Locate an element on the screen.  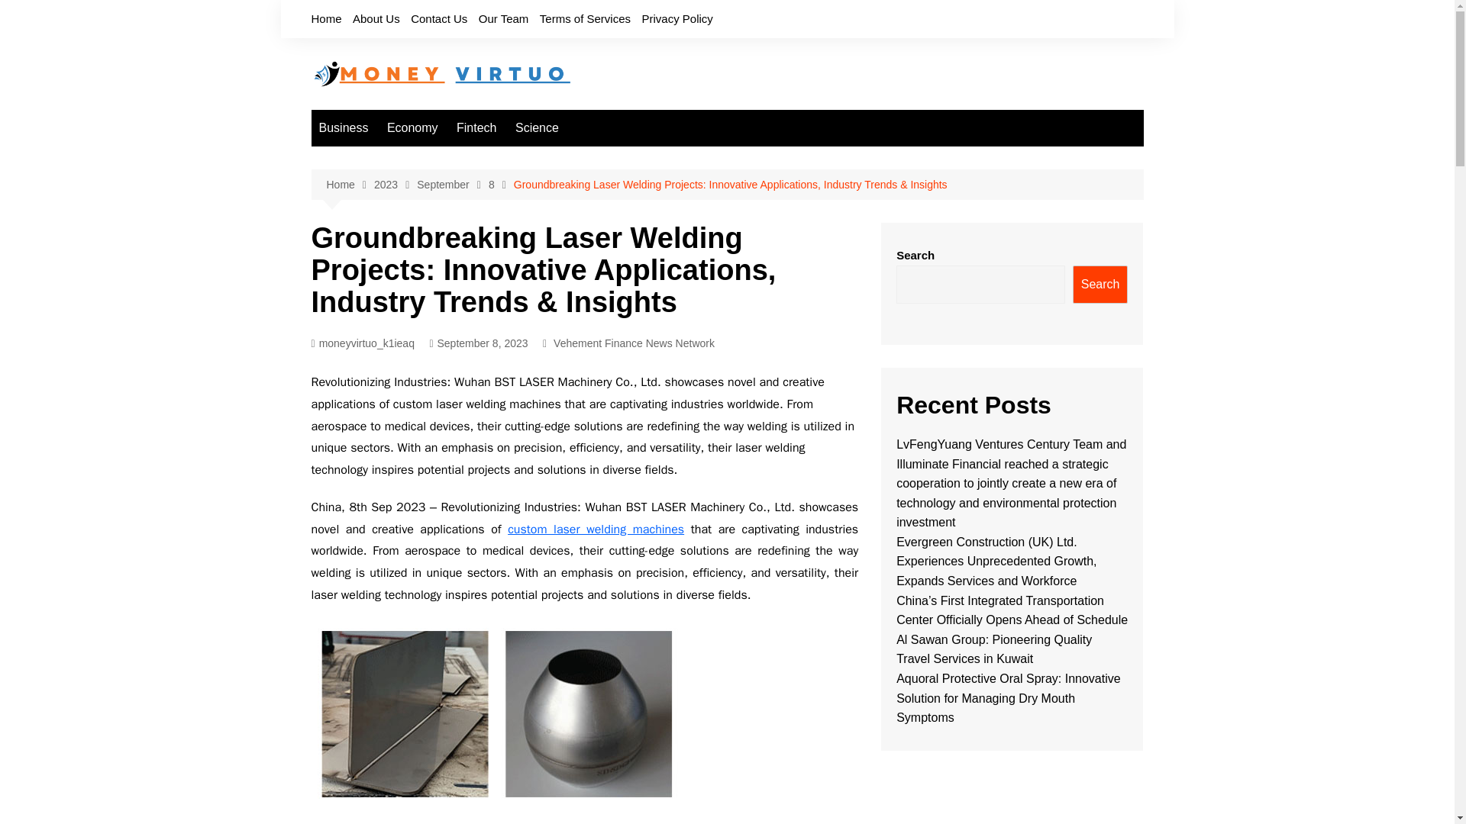
Vehement Finance News Network is located at coordinates (634, 343).